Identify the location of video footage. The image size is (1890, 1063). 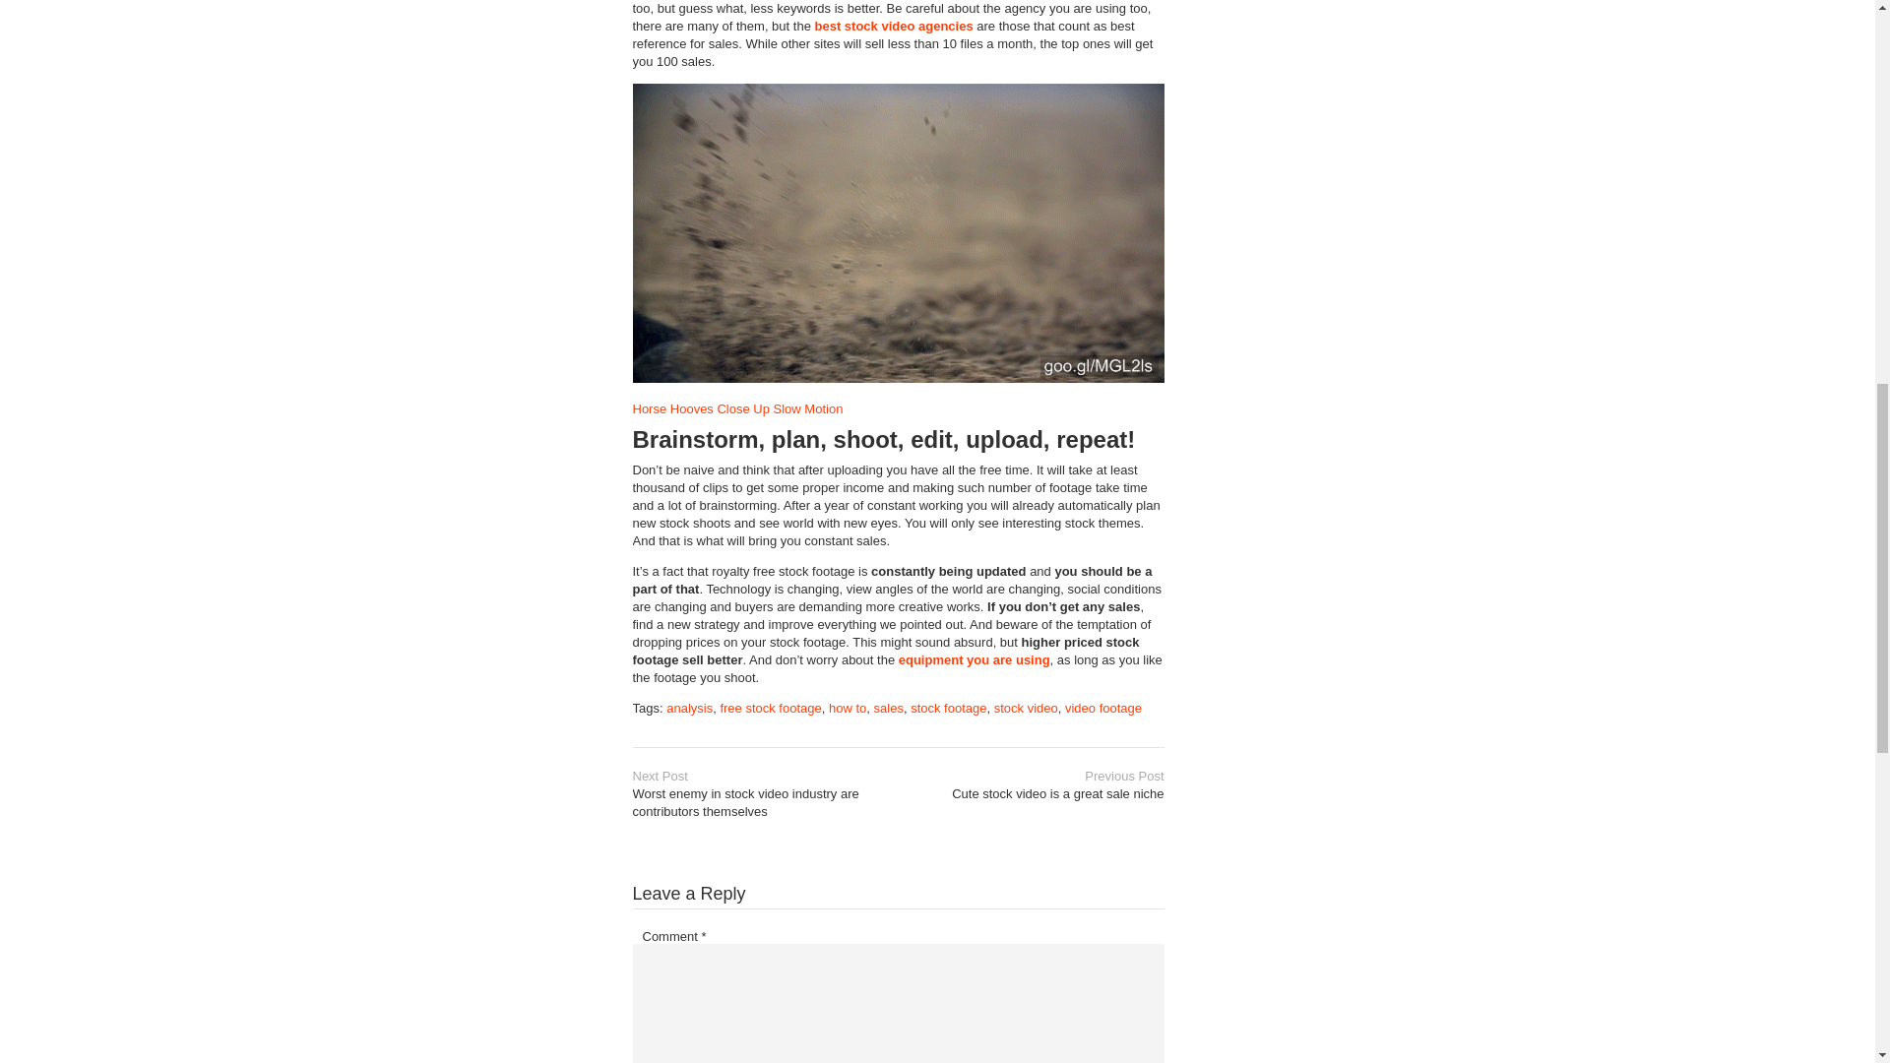
(736, 409).